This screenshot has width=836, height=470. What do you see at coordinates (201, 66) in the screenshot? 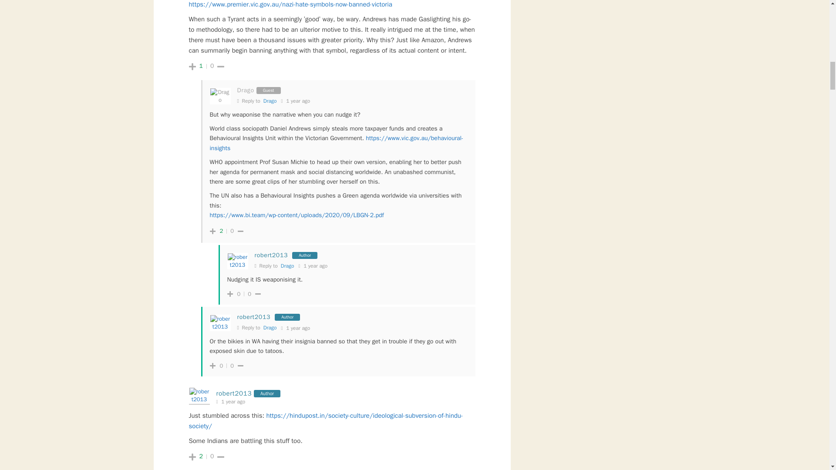
I see `1` at bounding box center [201, 66].